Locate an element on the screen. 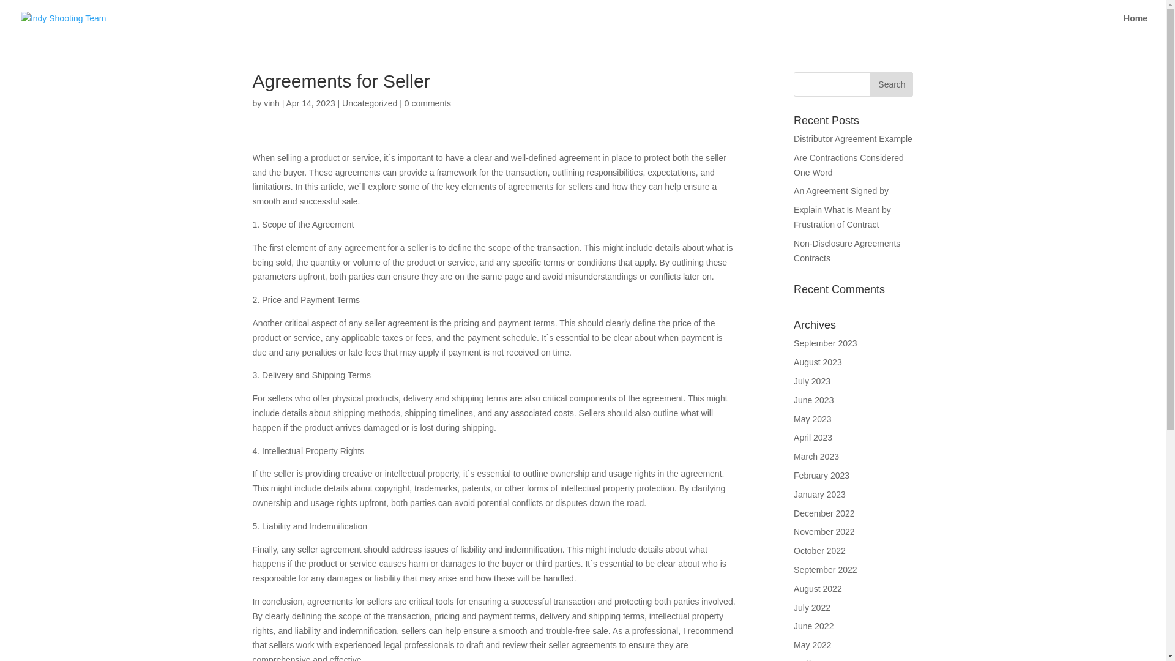 This screenshot has width=1175, height=661. August 2023 is located at coordinates (818, 362).